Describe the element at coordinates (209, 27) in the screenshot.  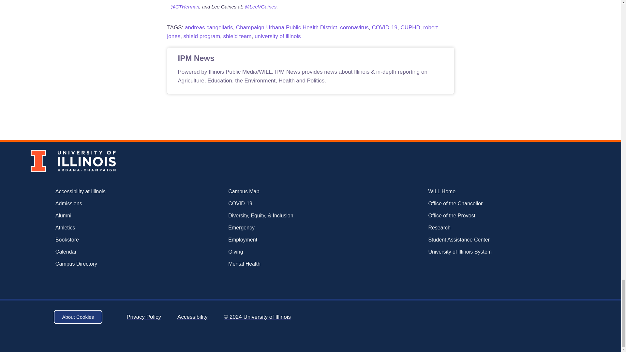
I see `andreas cangellaris` at that location.